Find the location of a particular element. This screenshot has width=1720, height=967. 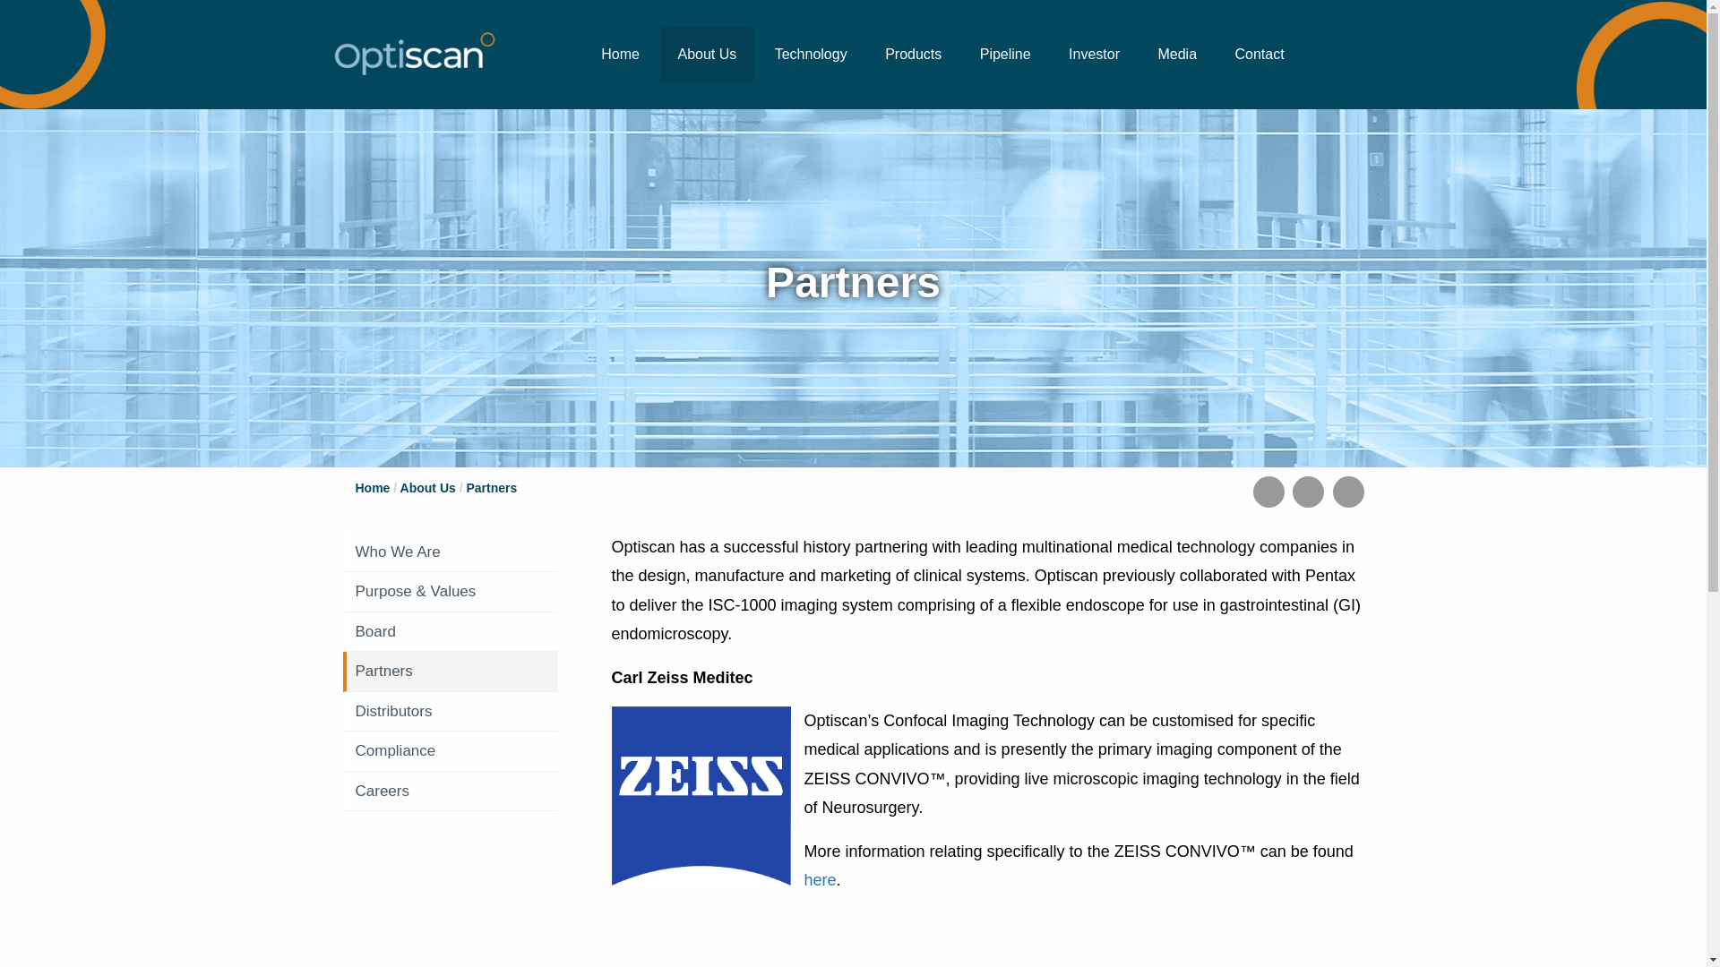

Font Smaller is located at coordinates (1308, 492).